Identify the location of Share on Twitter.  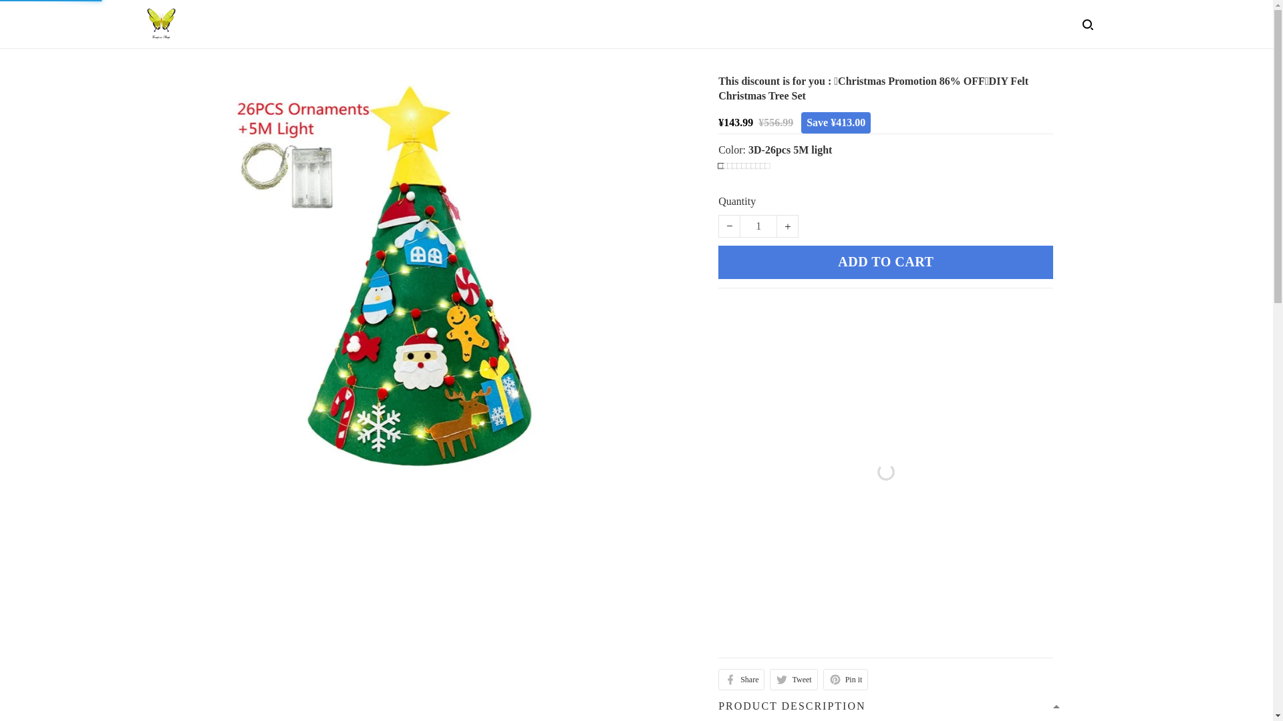
(794, 680).